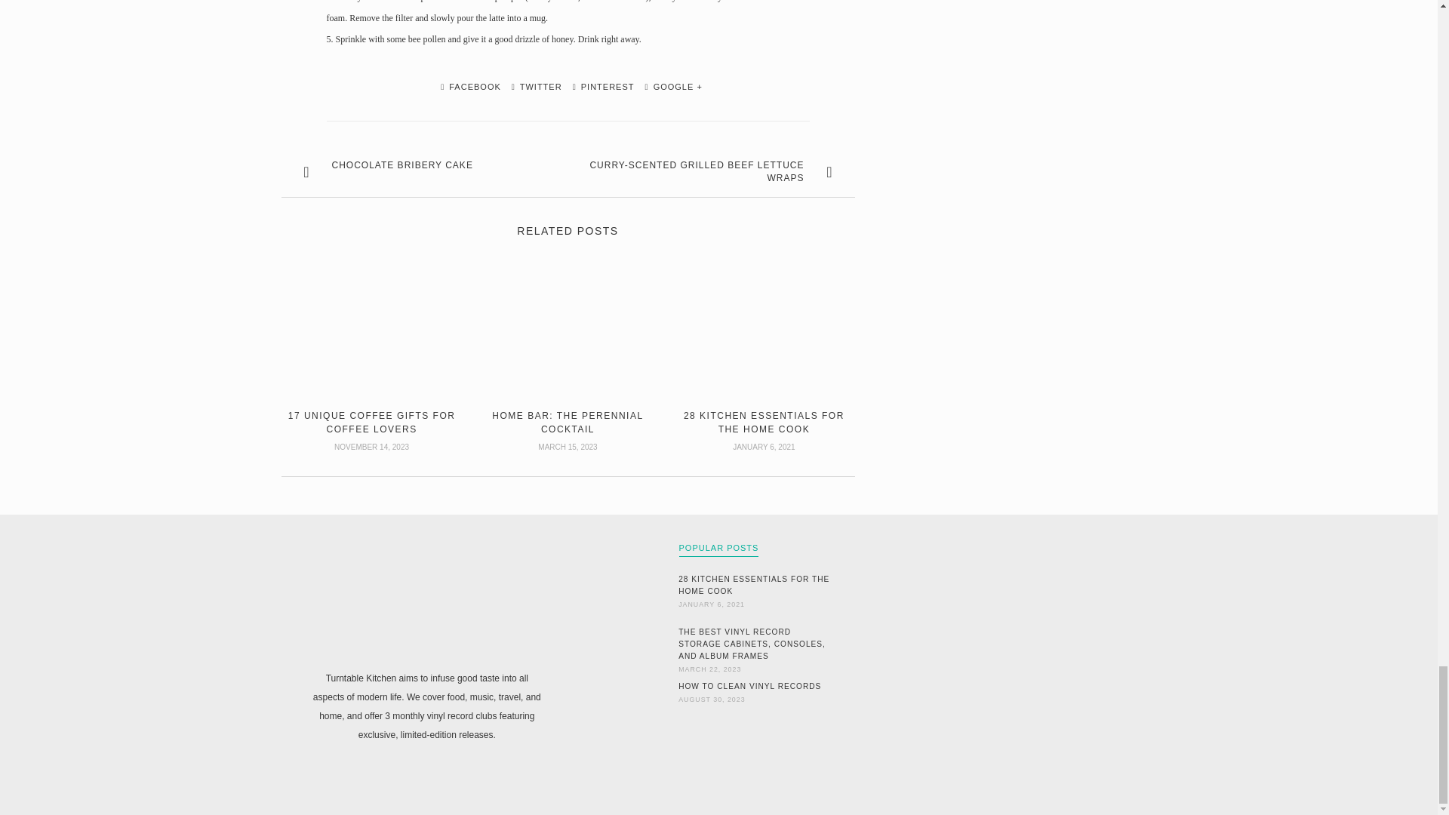 The image size is (1449, 815). I want to click on 28 Kitchen Essentials for the Home Cook, so click(756, 586).